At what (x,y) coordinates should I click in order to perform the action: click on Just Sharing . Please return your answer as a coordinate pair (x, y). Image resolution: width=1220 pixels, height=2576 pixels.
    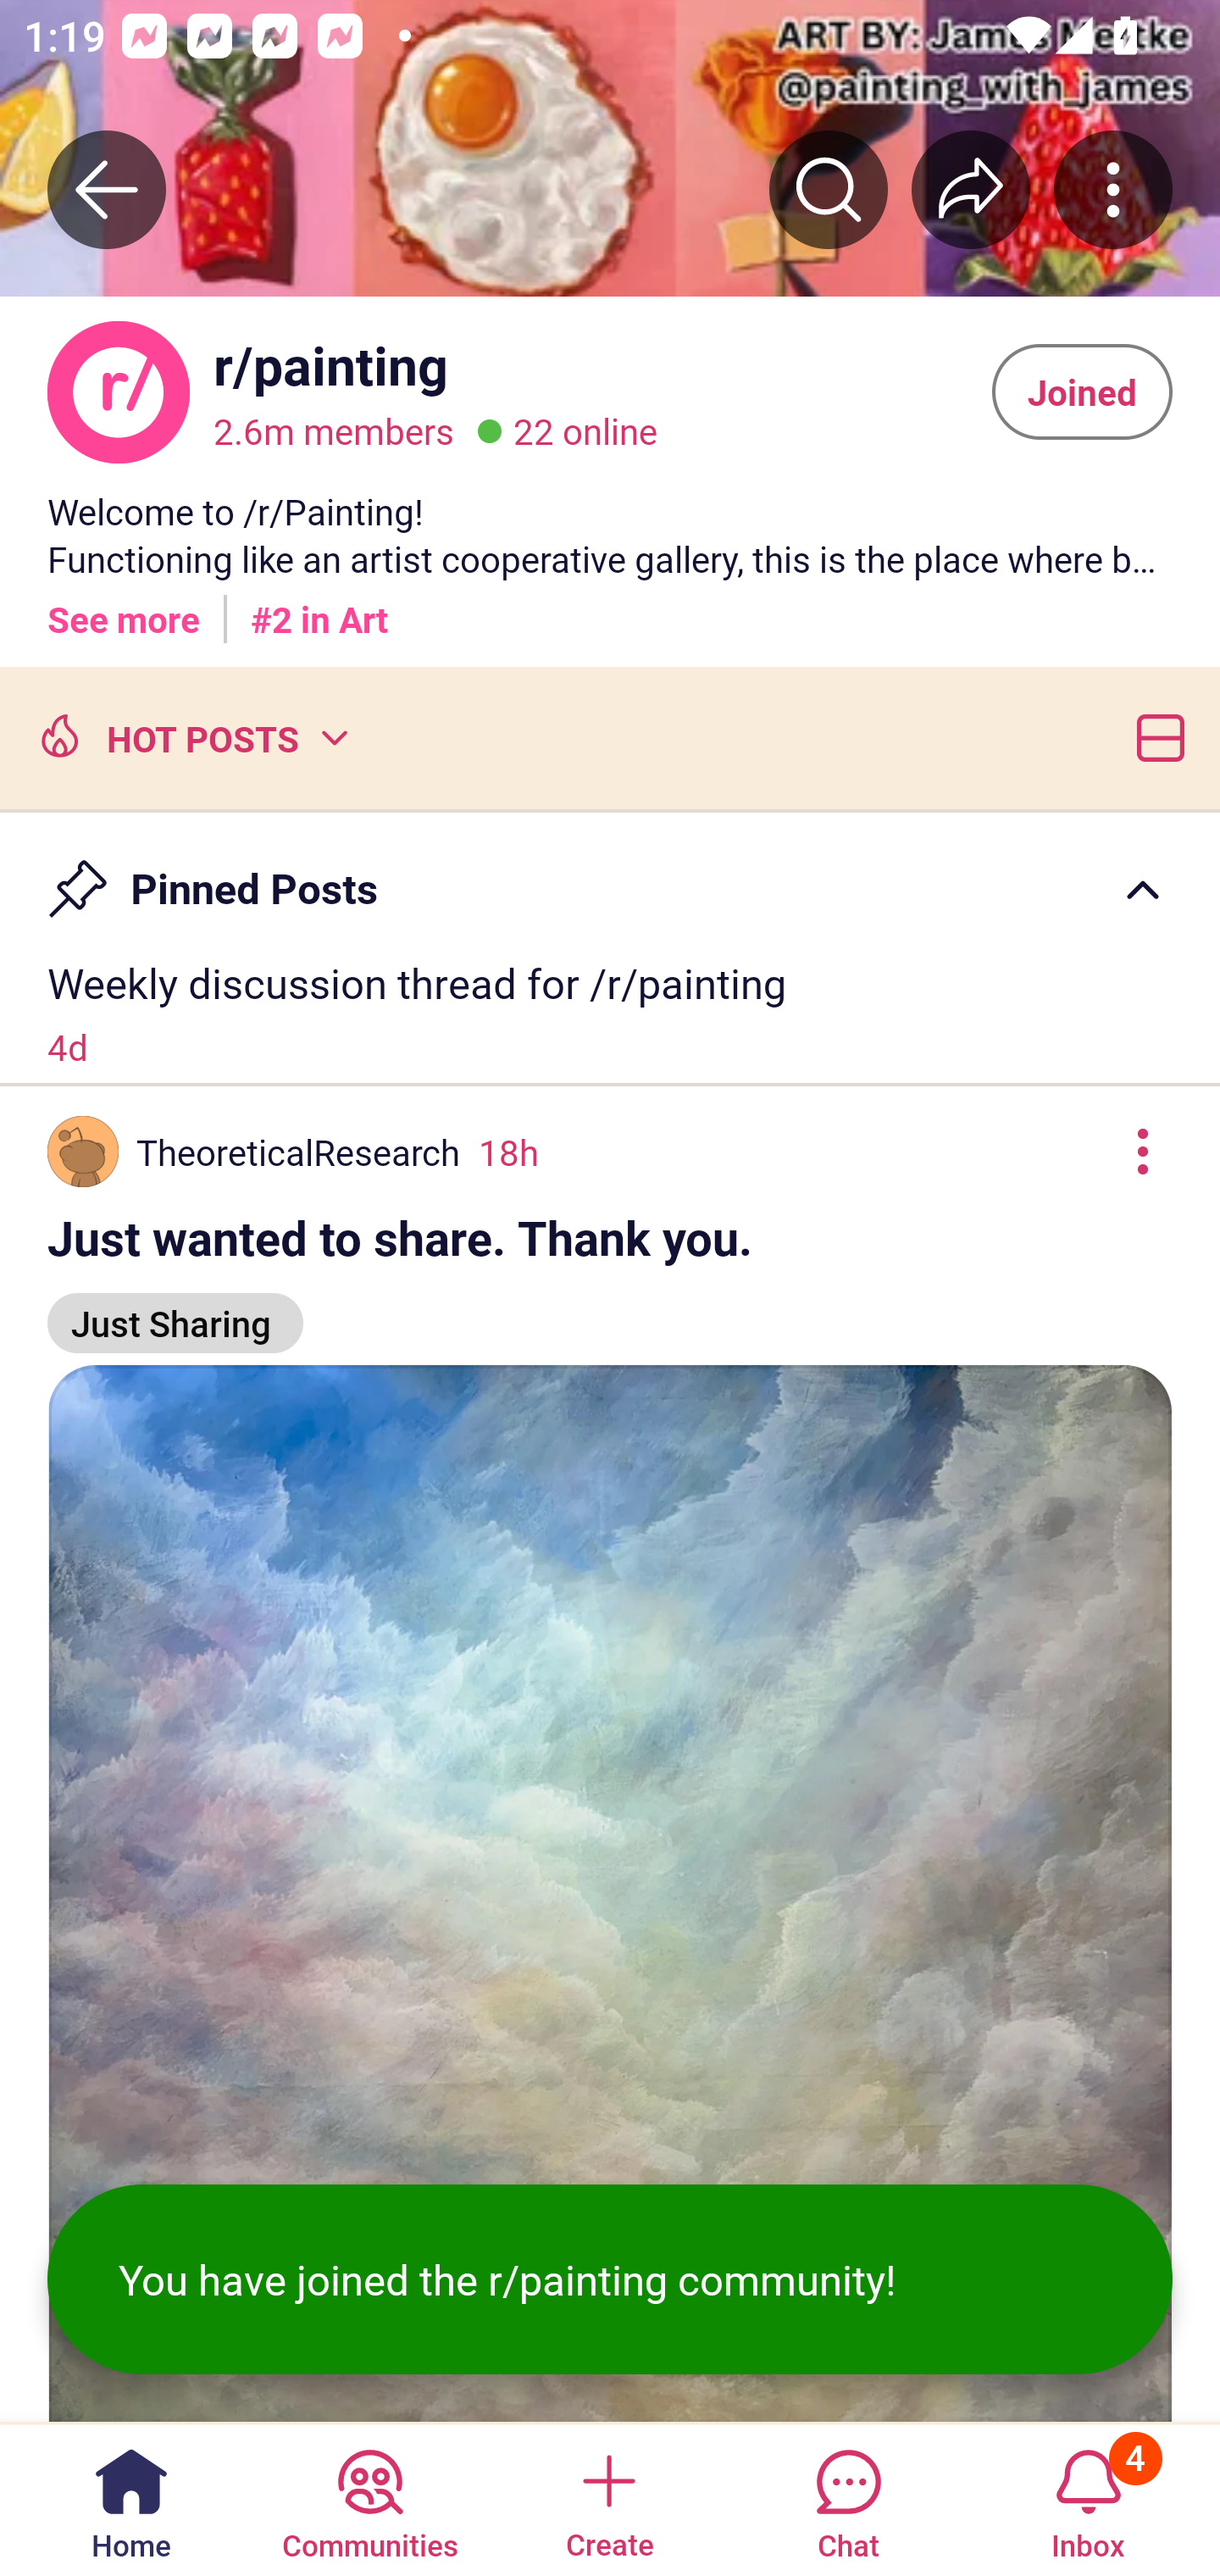
    Looking at the image, I should click on (175, 1308).